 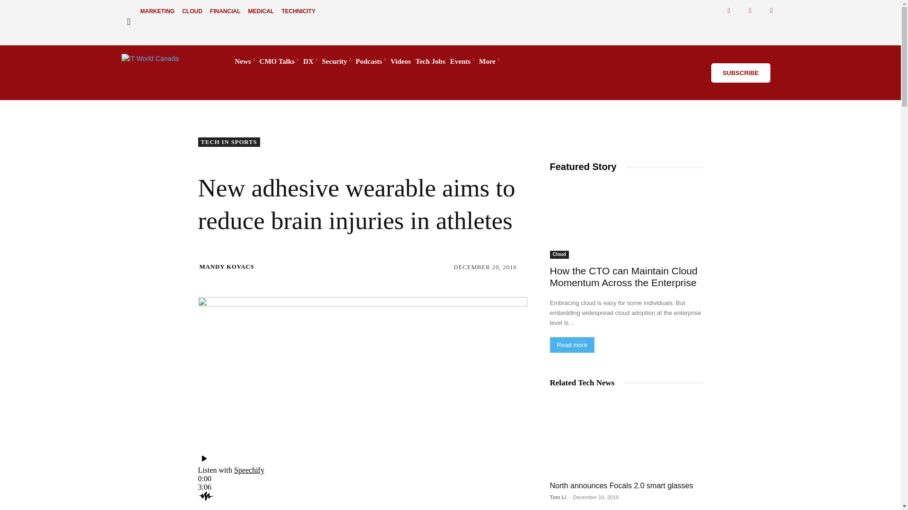 I want to click on MEDICAL, so click(x=261, y=11).